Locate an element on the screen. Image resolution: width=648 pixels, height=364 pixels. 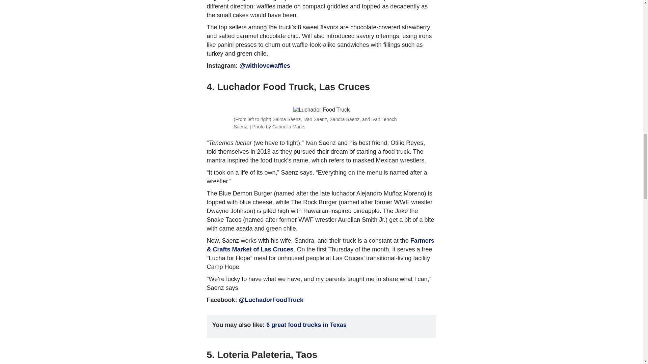
Luchador Food Truck Facebook Page is located at coordinates (271, 300).